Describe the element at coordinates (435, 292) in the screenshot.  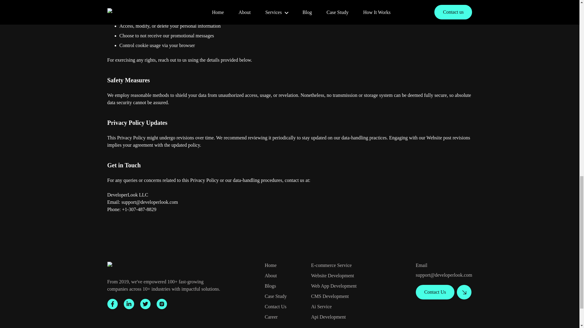
I see `Contact Us` at that location.